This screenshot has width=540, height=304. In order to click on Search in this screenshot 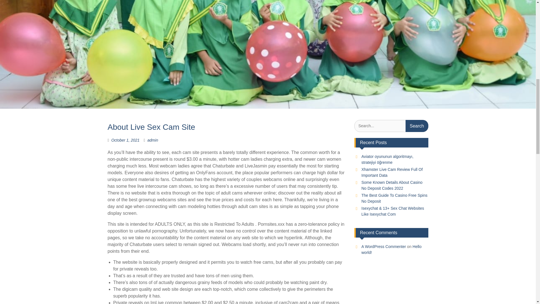, I will do `click(417, 126)`.